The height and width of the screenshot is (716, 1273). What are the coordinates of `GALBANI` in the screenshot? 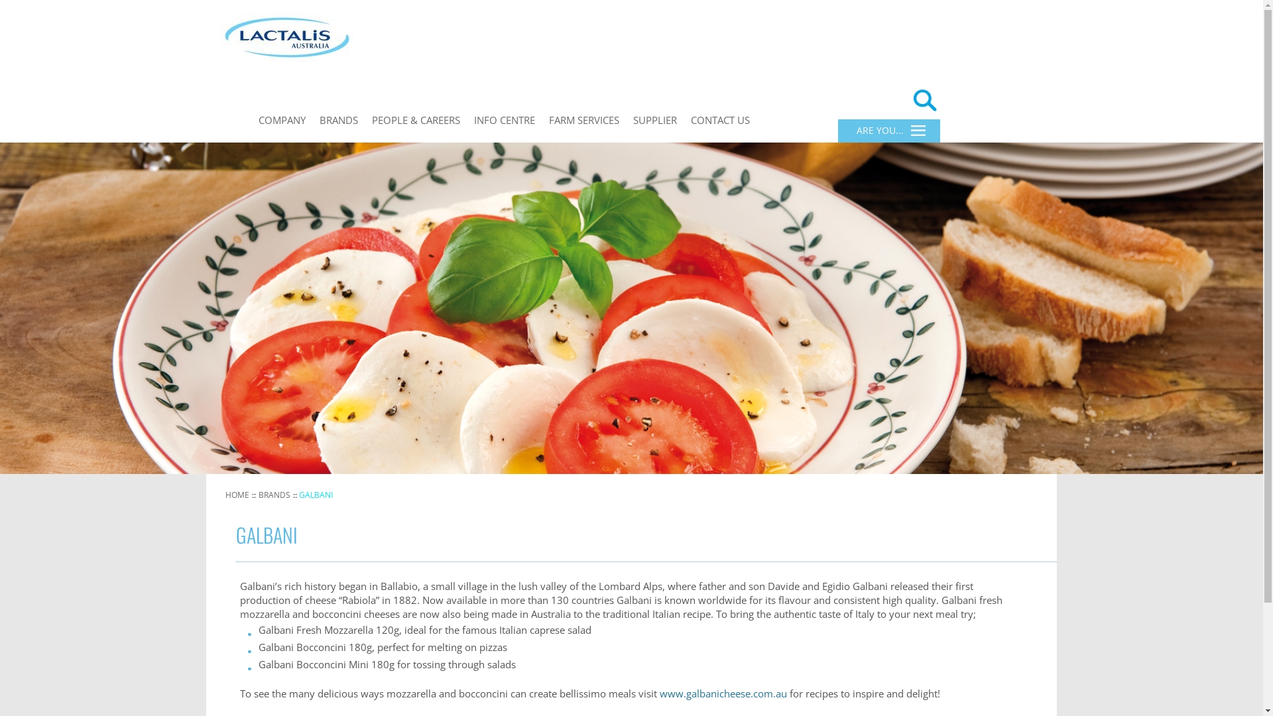 It's located at (316, 495).